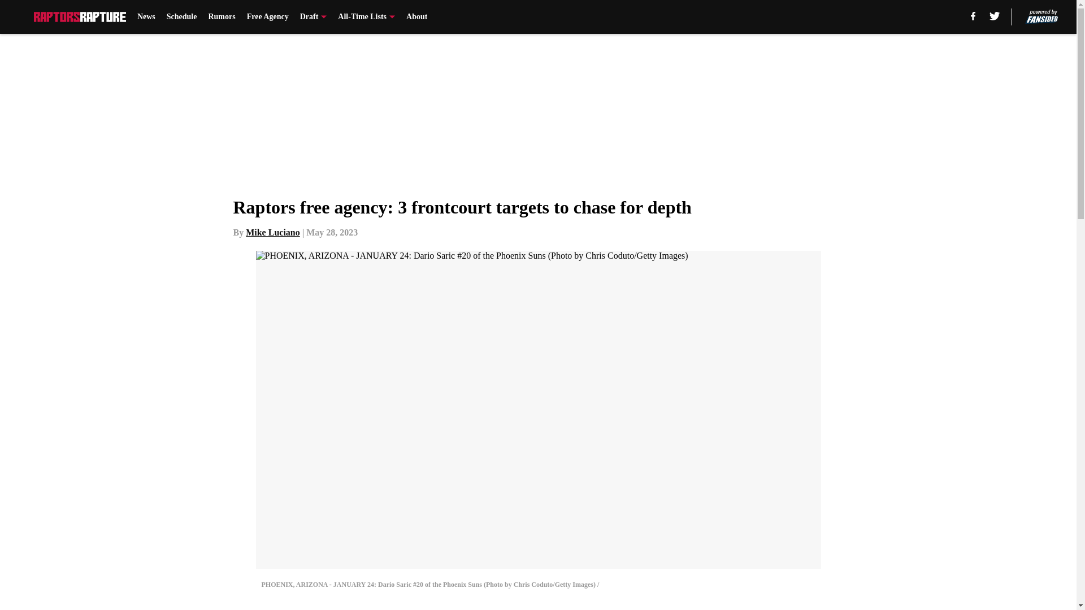 The height and width of the screenshot is (610, 1085). I want to click on Free Agency, so click(268, 17).